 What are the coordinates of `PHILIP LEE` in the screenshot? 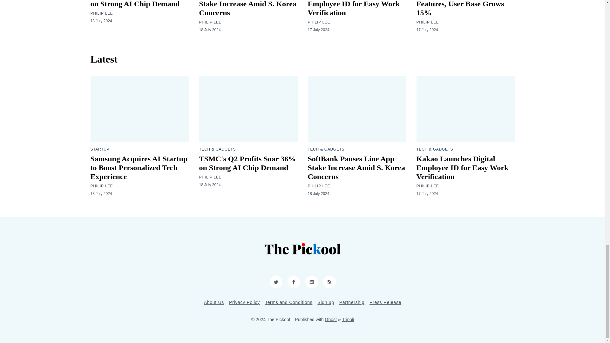 It's located at (427, 22).